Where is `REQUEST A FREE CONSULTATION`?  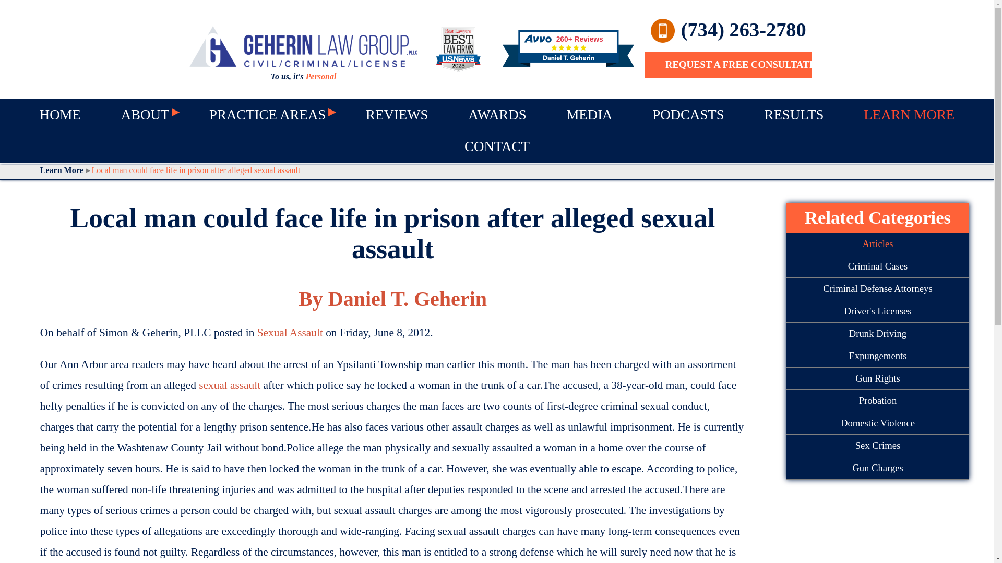
REQUEST A FREE CONSULTATION is located at coordinates (727, 65).